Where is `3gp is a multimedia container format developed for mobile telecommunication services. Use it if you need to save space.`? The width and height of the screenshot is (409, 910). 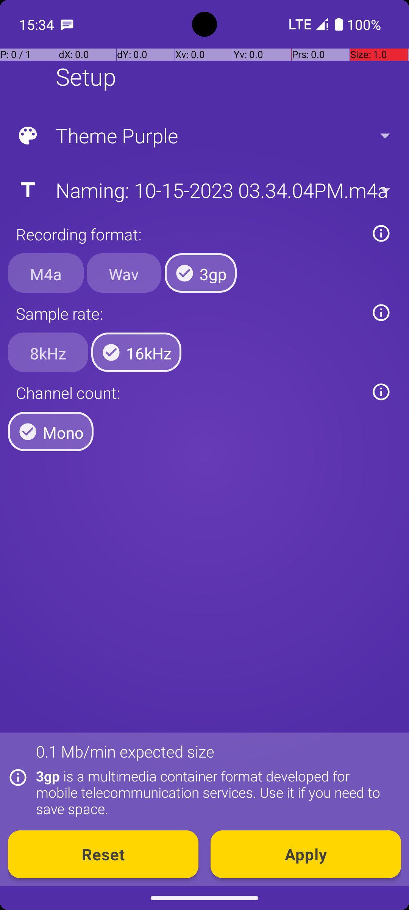
3gp is a multimedia container format developed for mobile telecommunication services. Use it if you need to save space. is located at coordinates (214, 792).